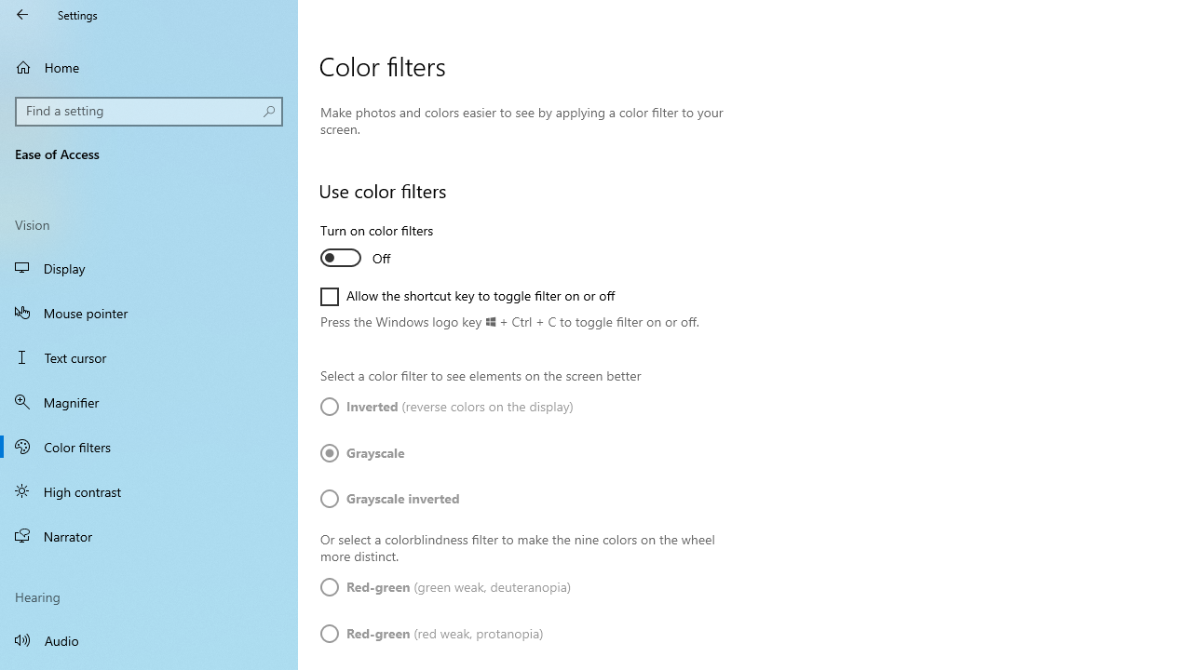 The width and height of the screenshot is (1192, 670). Describe the element at coordinates (376, 452) in the screenshot. I see `Grayscale` at that location.